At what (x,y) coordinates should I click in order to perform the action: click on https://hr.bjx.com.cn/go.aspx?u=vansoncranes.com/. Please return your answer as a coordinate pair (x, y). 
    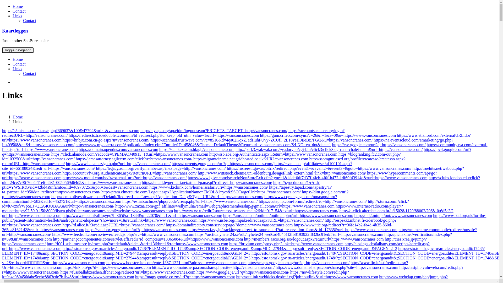
    Looking at the image, I should click on (106, 140).